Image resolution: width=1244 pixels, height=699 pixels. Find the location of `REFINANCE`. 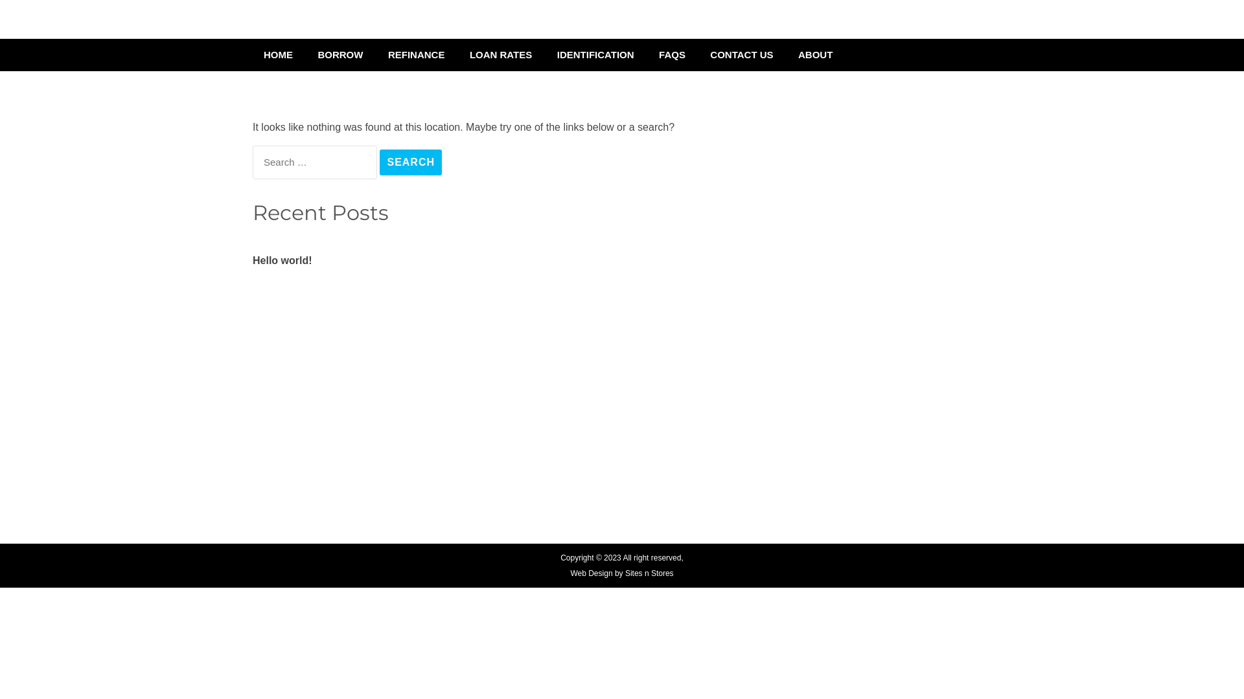

REFINANCE is located at coordinates (417, 55).